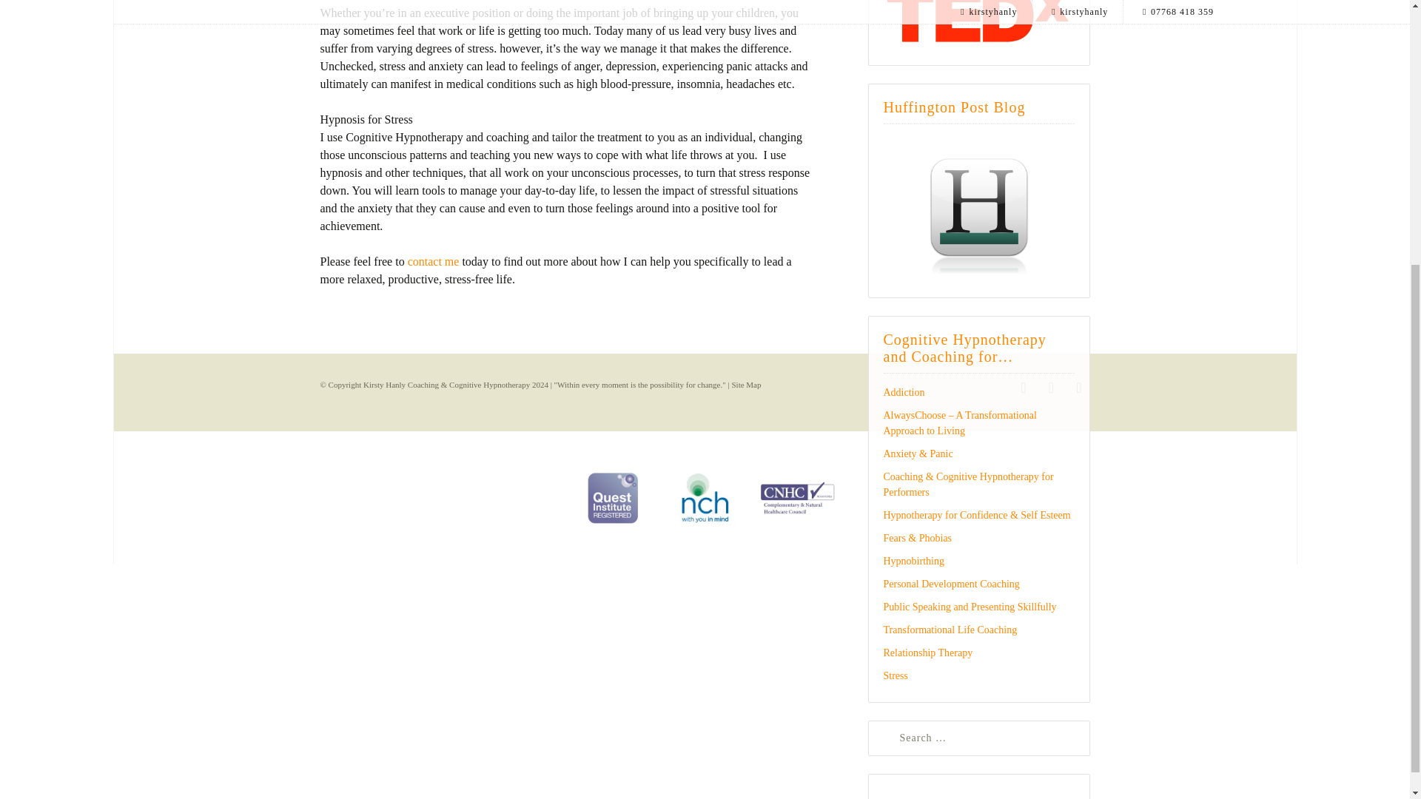 Image resolution: width=1421 pixels, height=799 pixels. I want to click on Public Speaking and Presenting Skillfully, so click(970, 607).